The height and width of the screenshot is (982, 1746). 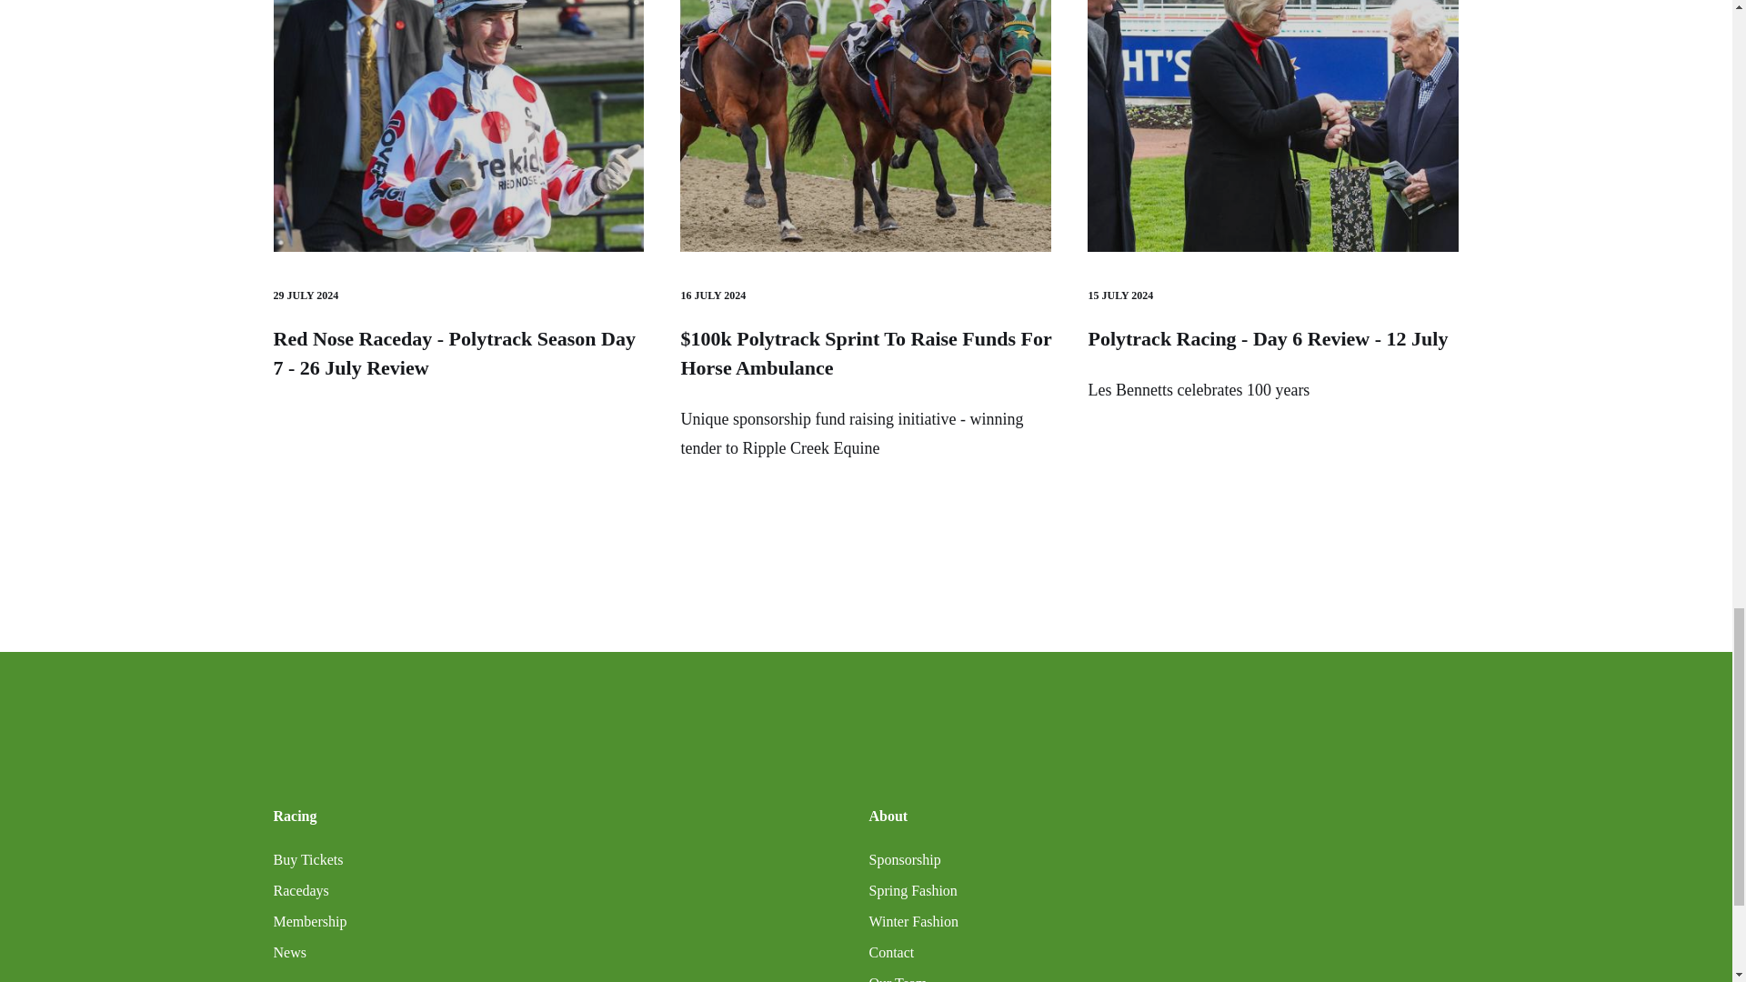 I want to click on Polytrack Racing - Day 6 Review - 12 July, so click(x=1268, y=338).